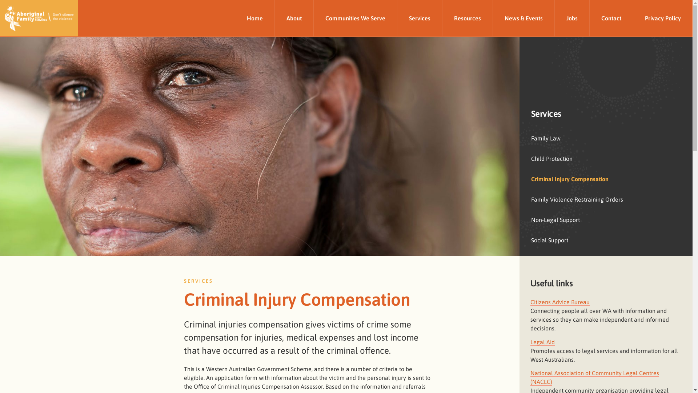 The width and height of the screenshot is (698, 393). What do you see at coordinates (523, 18) in the screenshot?
I see `News & Events` at bounding box center [523, 18].